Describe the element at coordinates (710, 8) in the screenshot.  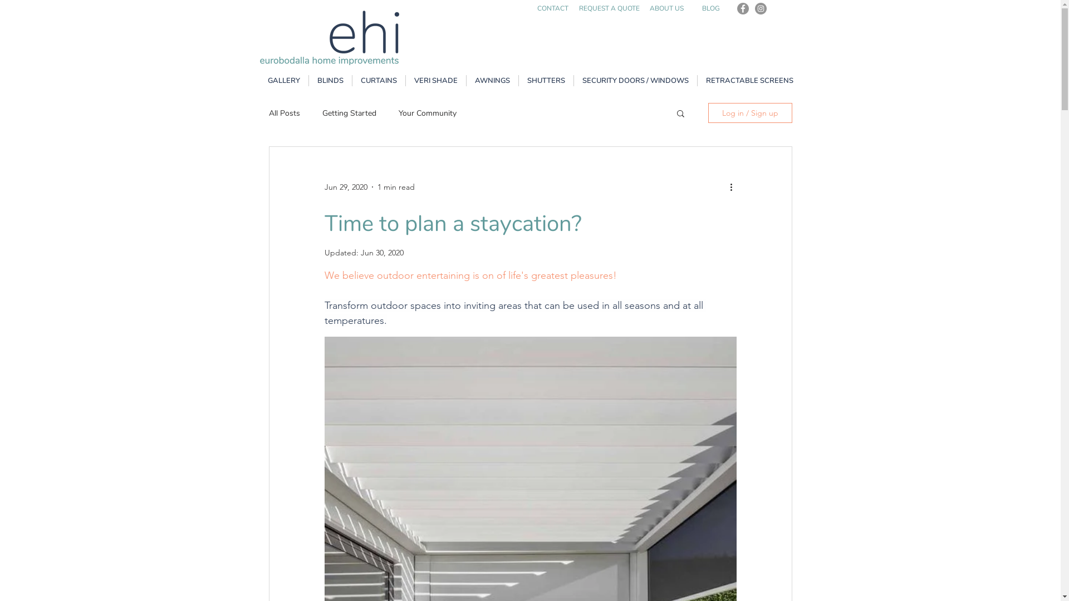
I see `BLOG` at that location.